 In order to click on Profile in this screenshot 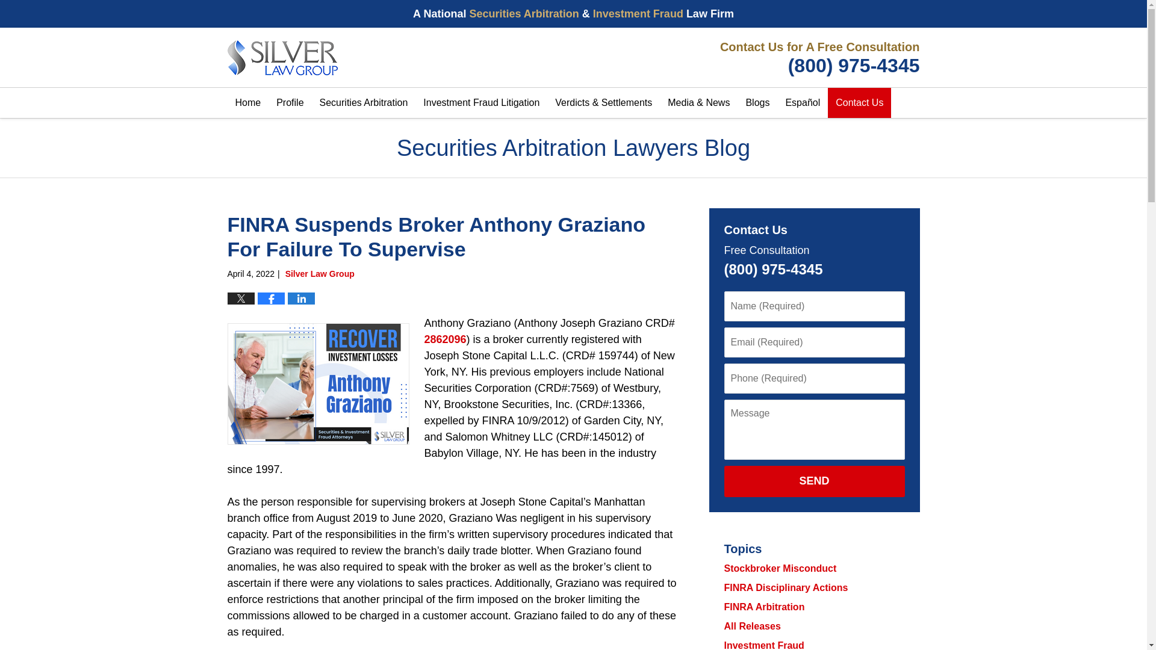, I will do `click(289, 102)`.